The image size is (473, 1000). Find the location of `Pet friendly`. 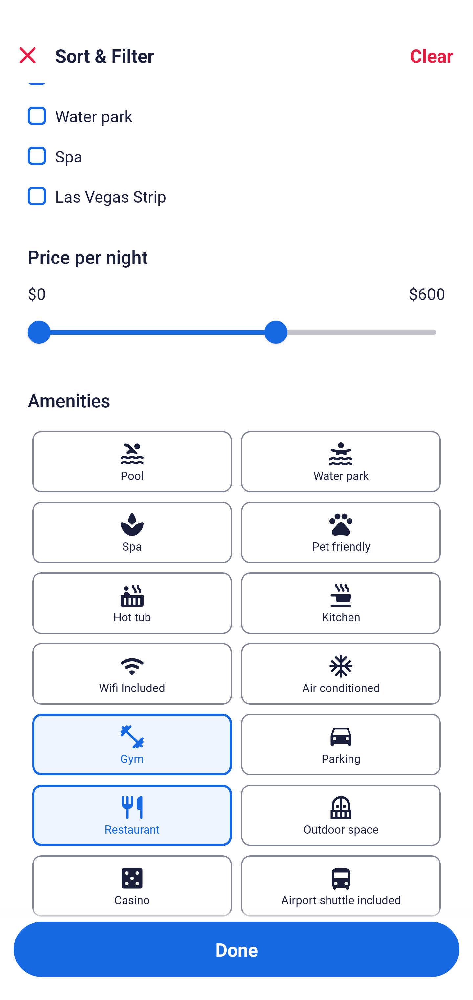

Pet friendly is located at coordinates (341, 532).